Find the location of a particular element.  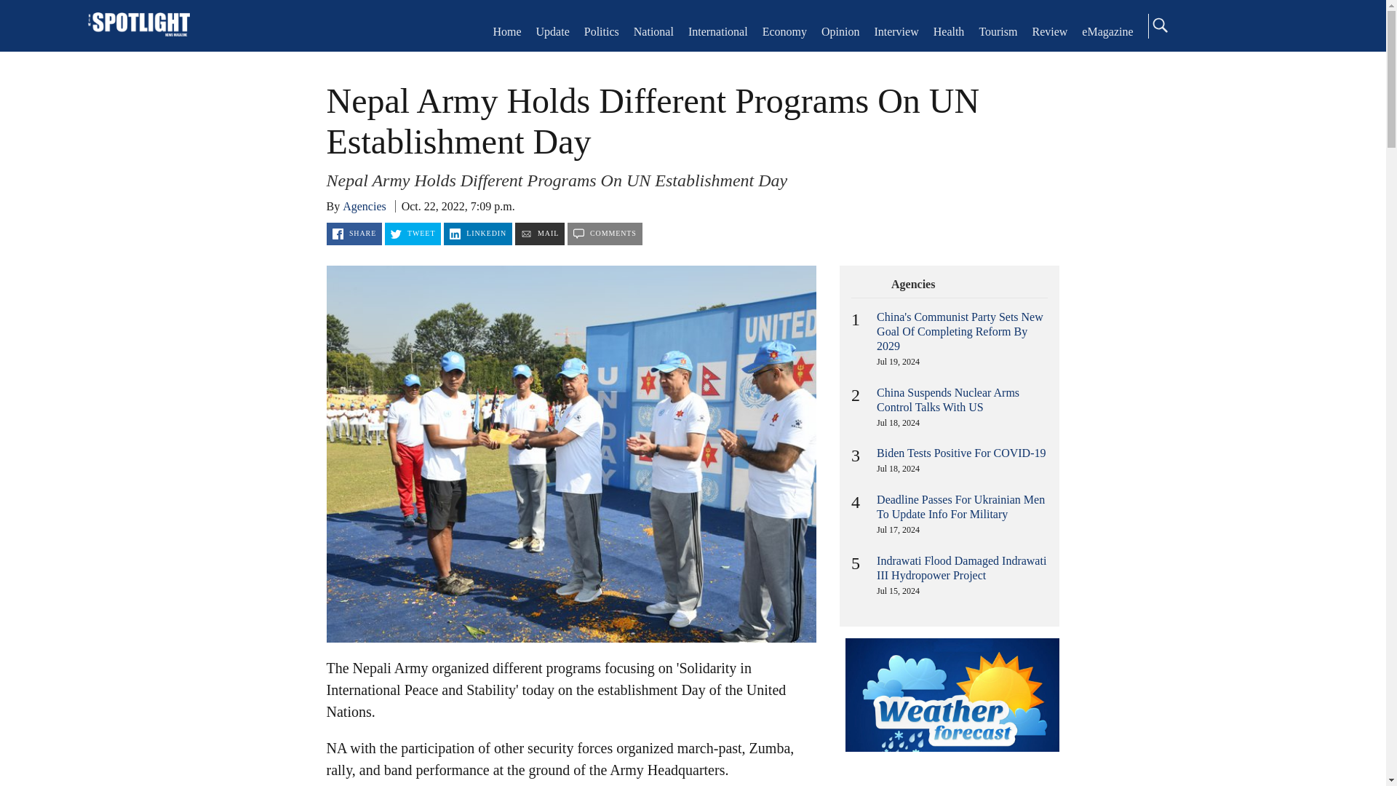

SHARE is located at coordinates (354, 233).